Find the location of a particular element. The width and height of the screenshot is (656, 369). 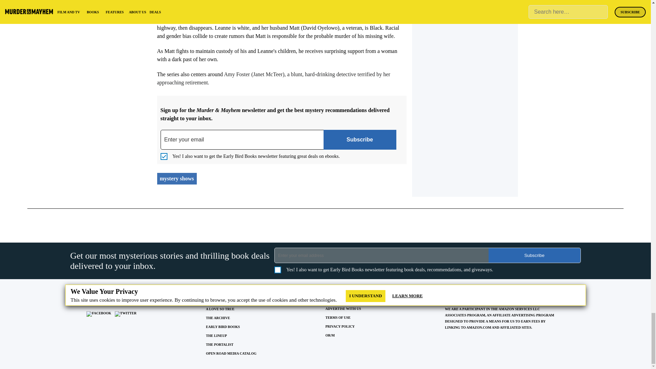

Twitter is located at coordinates (126, 314).